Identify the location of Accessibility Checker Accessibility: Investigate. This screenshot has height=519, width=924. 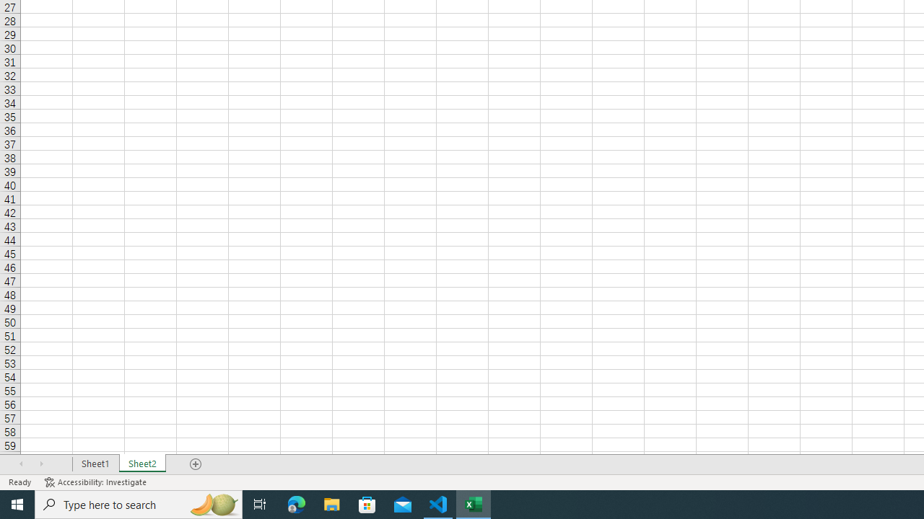
(97, 482).